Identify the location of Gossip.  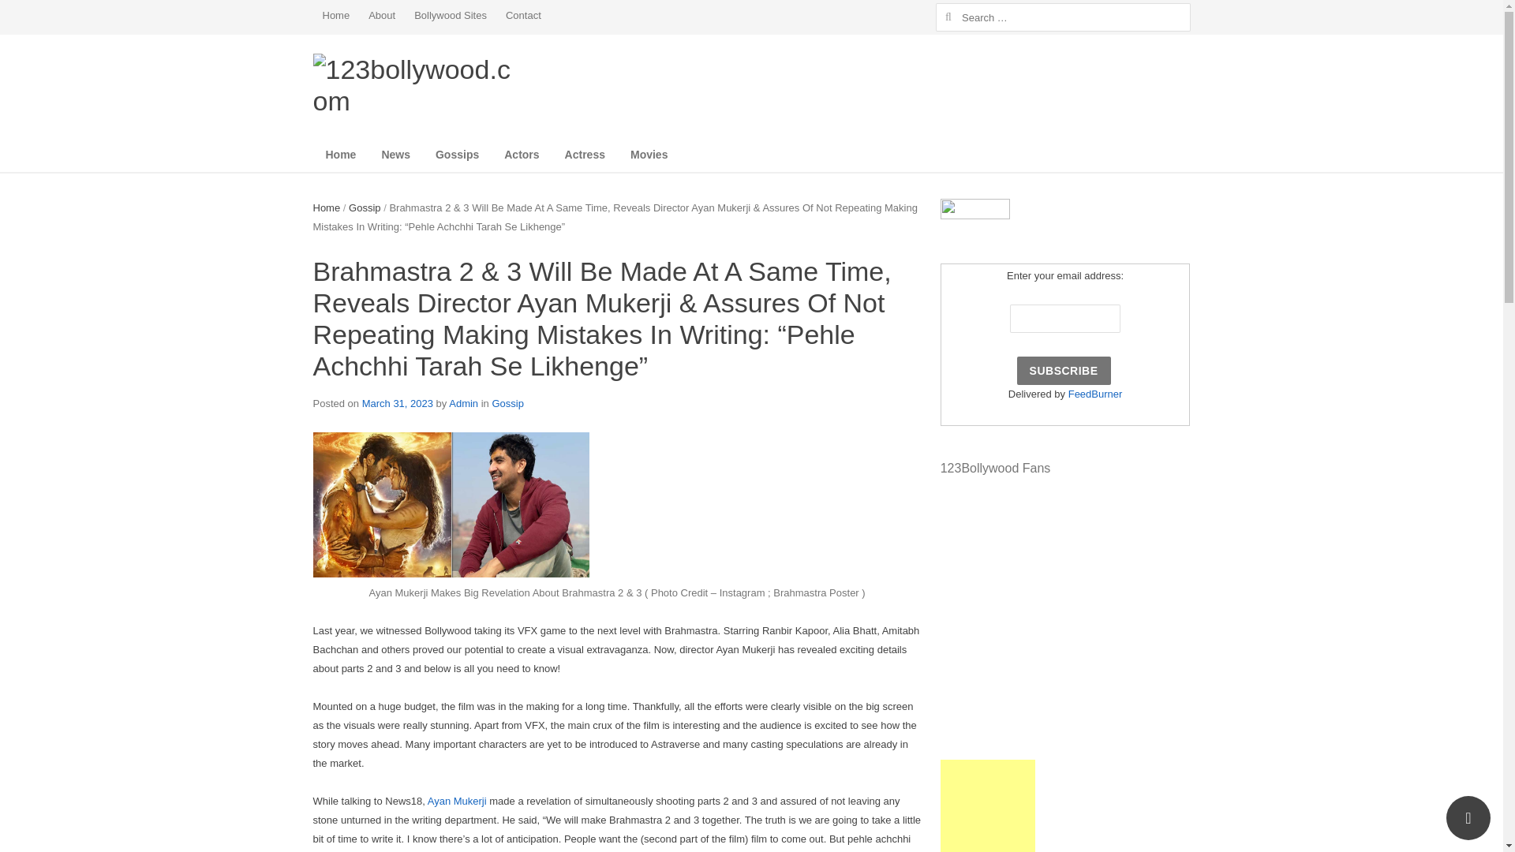
(365, 208).